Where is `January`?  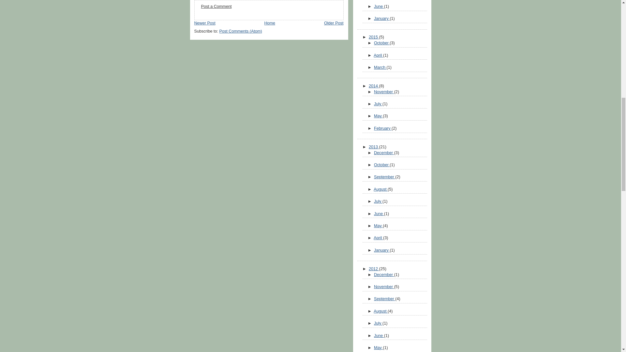 January is located at coordinates (381, 18).